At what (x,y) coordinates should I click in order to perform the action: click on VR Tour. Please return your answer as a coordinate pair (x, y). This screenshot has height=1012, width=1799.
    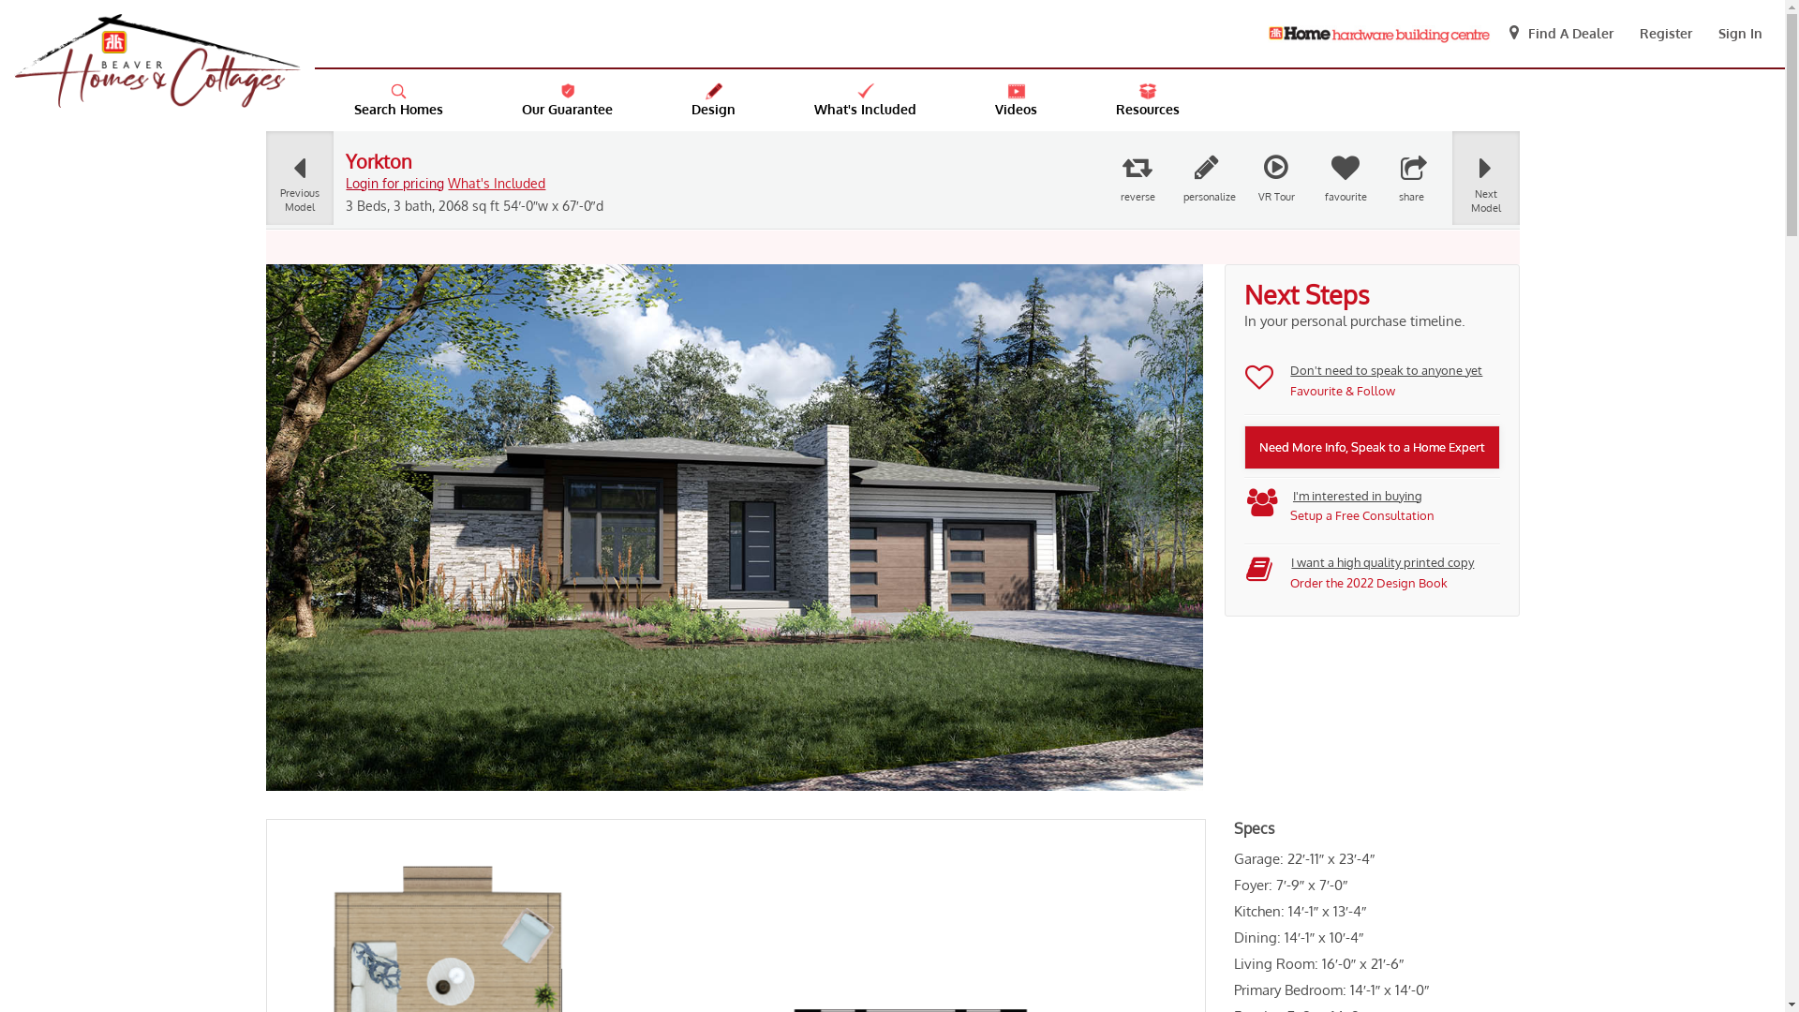
    Looking at the image, I should click on (1276, 179).